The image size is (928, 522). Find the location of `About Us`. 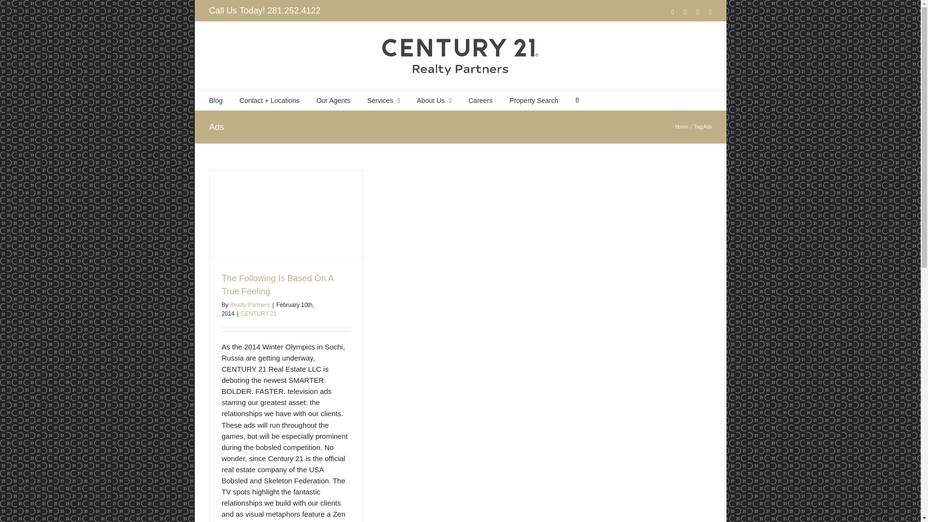

About Us is located at coordinates (434, 100).